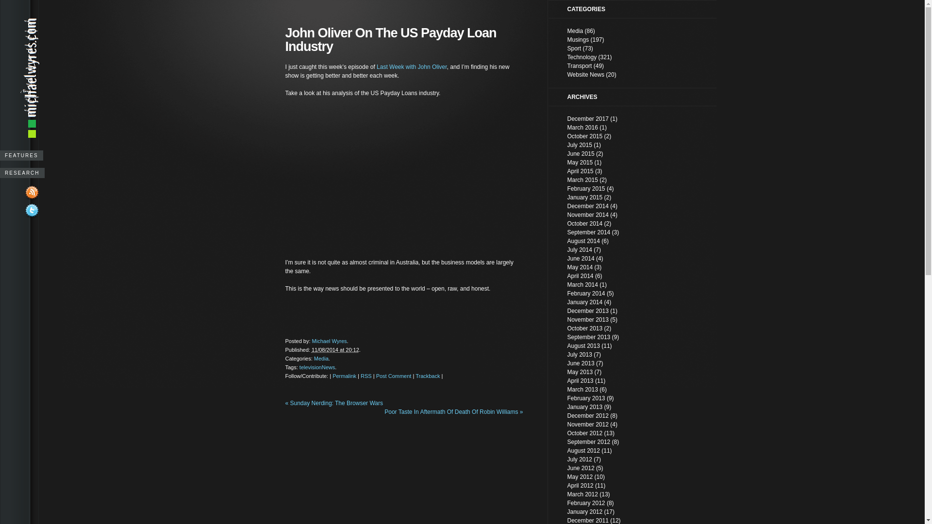 Image resolution: width=932 pixels, height=524 pixels. Describe the element at coordinates (587, 425) in the screenshot. I see `November 2012` at that location.